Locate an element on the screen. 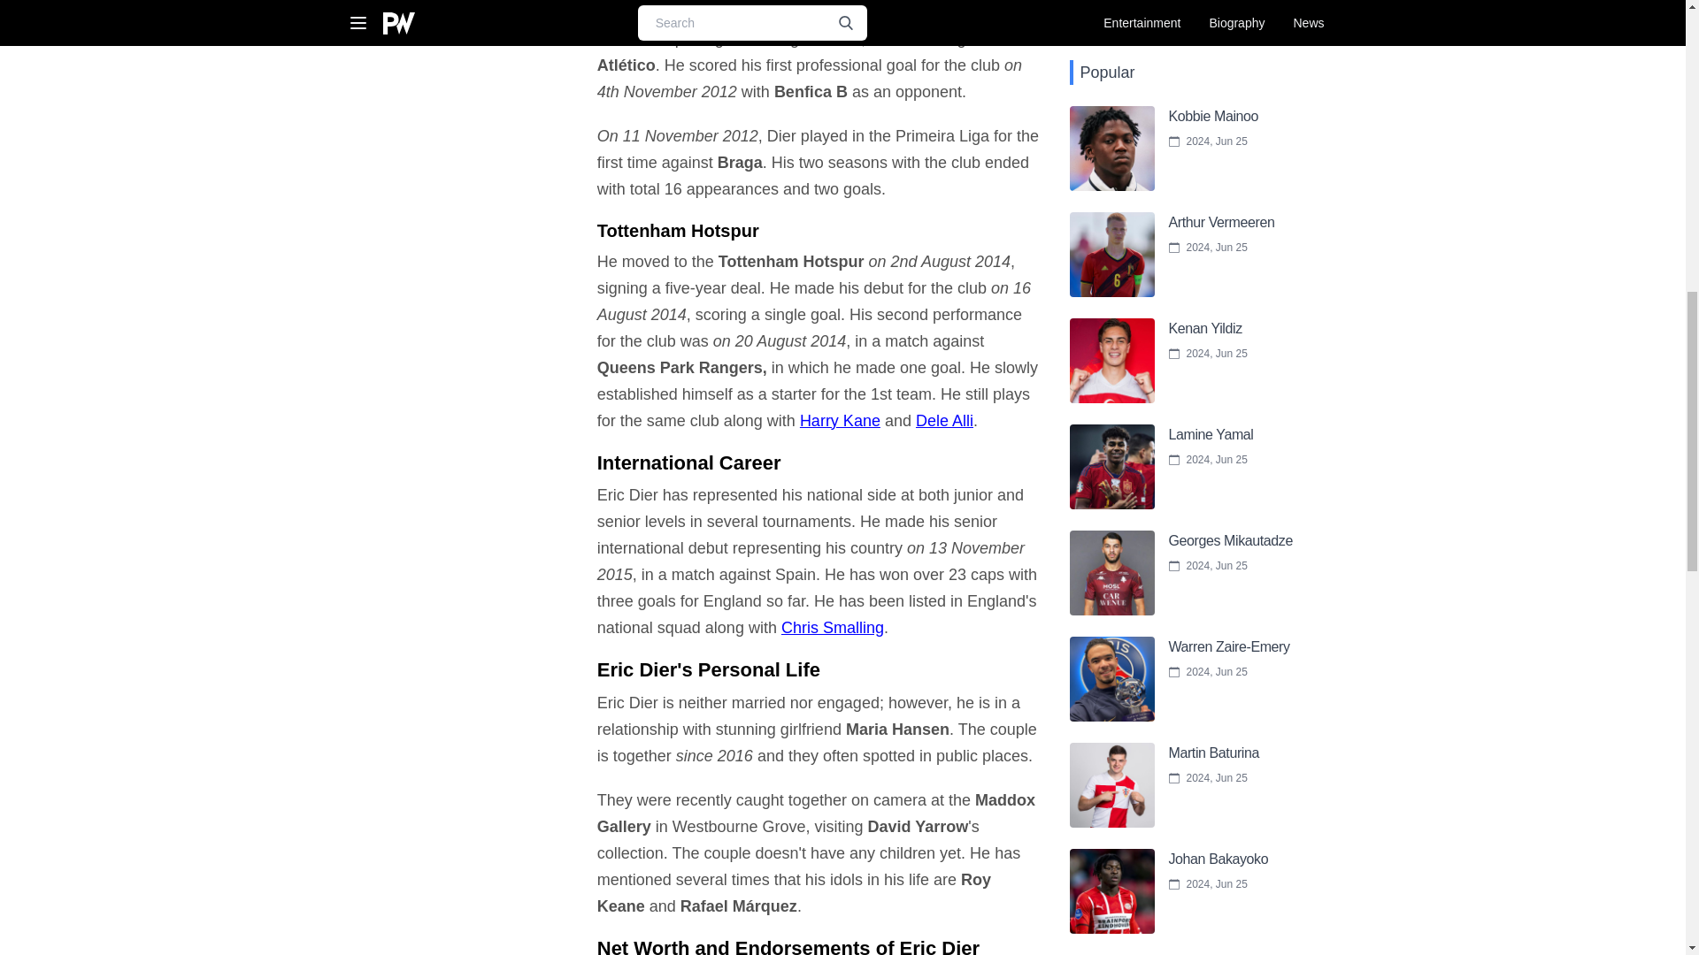  Chris Smalling is located at coordinates (832, 628).